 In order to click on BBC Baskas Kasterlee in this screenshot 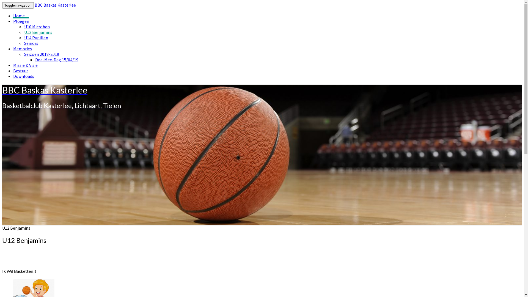, I will do `click(55, 5)`.